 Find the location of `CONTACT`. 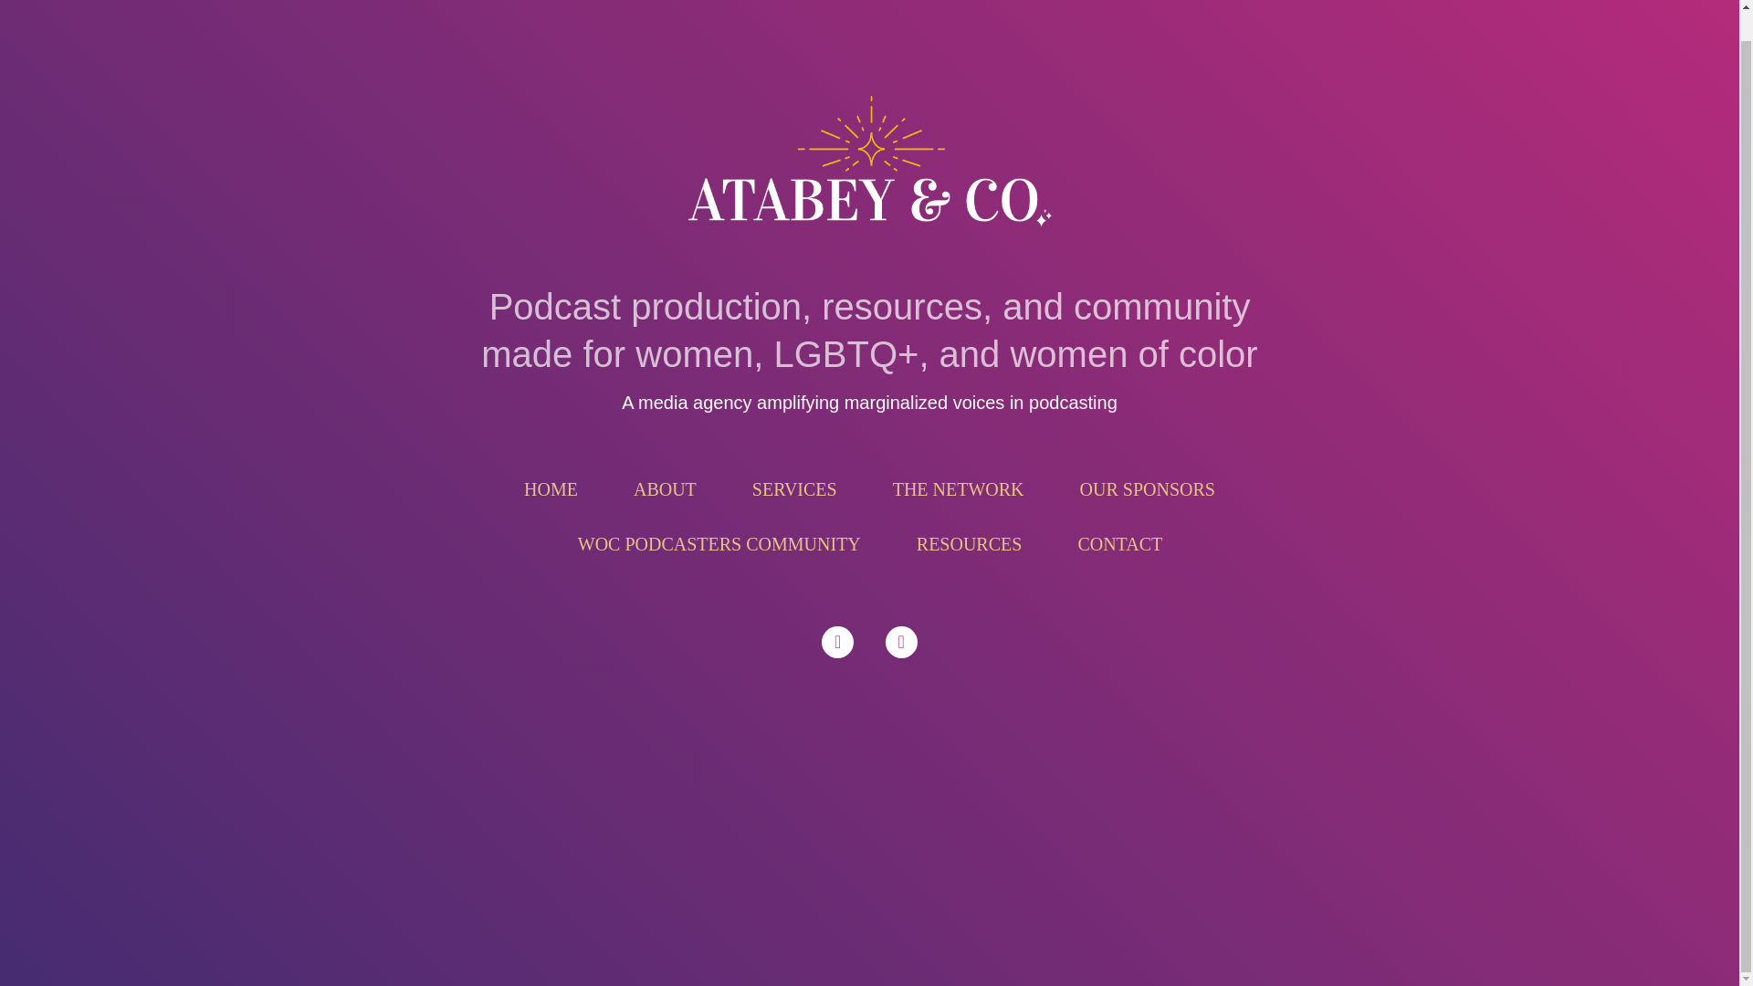

CONTACT is located at coordinates (1119, 544).